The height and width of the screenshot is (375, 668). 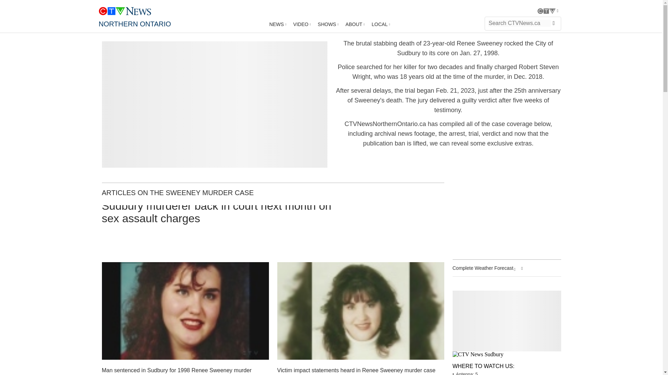 What do you see at coordinates (358, 11) in the screenshot?
I see `Skip to main content` at bounding box center [358, 11].